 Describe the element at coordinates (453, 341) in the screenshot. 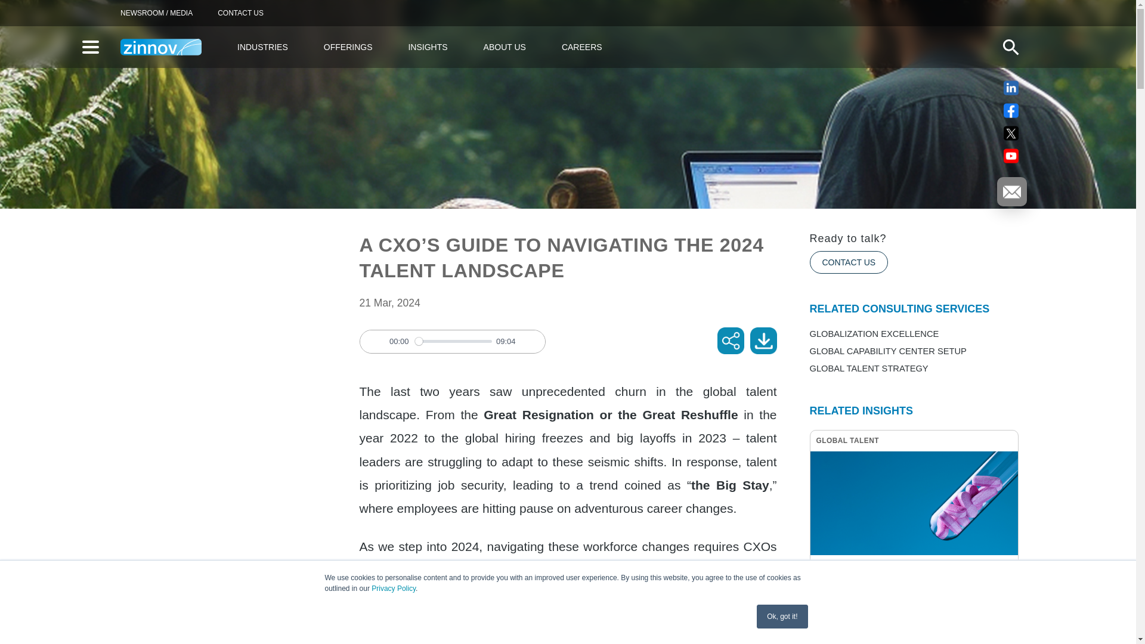

I see `0` at that location.